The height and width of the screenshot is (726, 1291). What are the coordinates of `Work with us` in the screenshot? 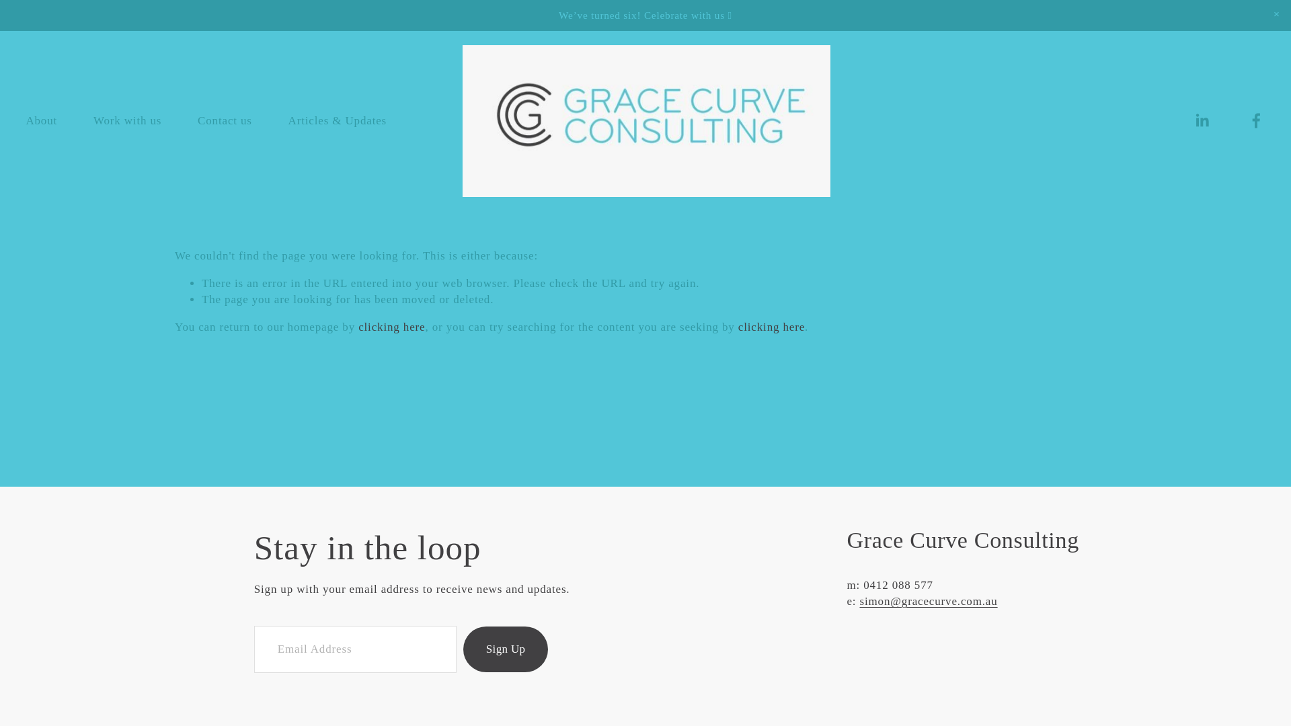 It's located at (128, 121).